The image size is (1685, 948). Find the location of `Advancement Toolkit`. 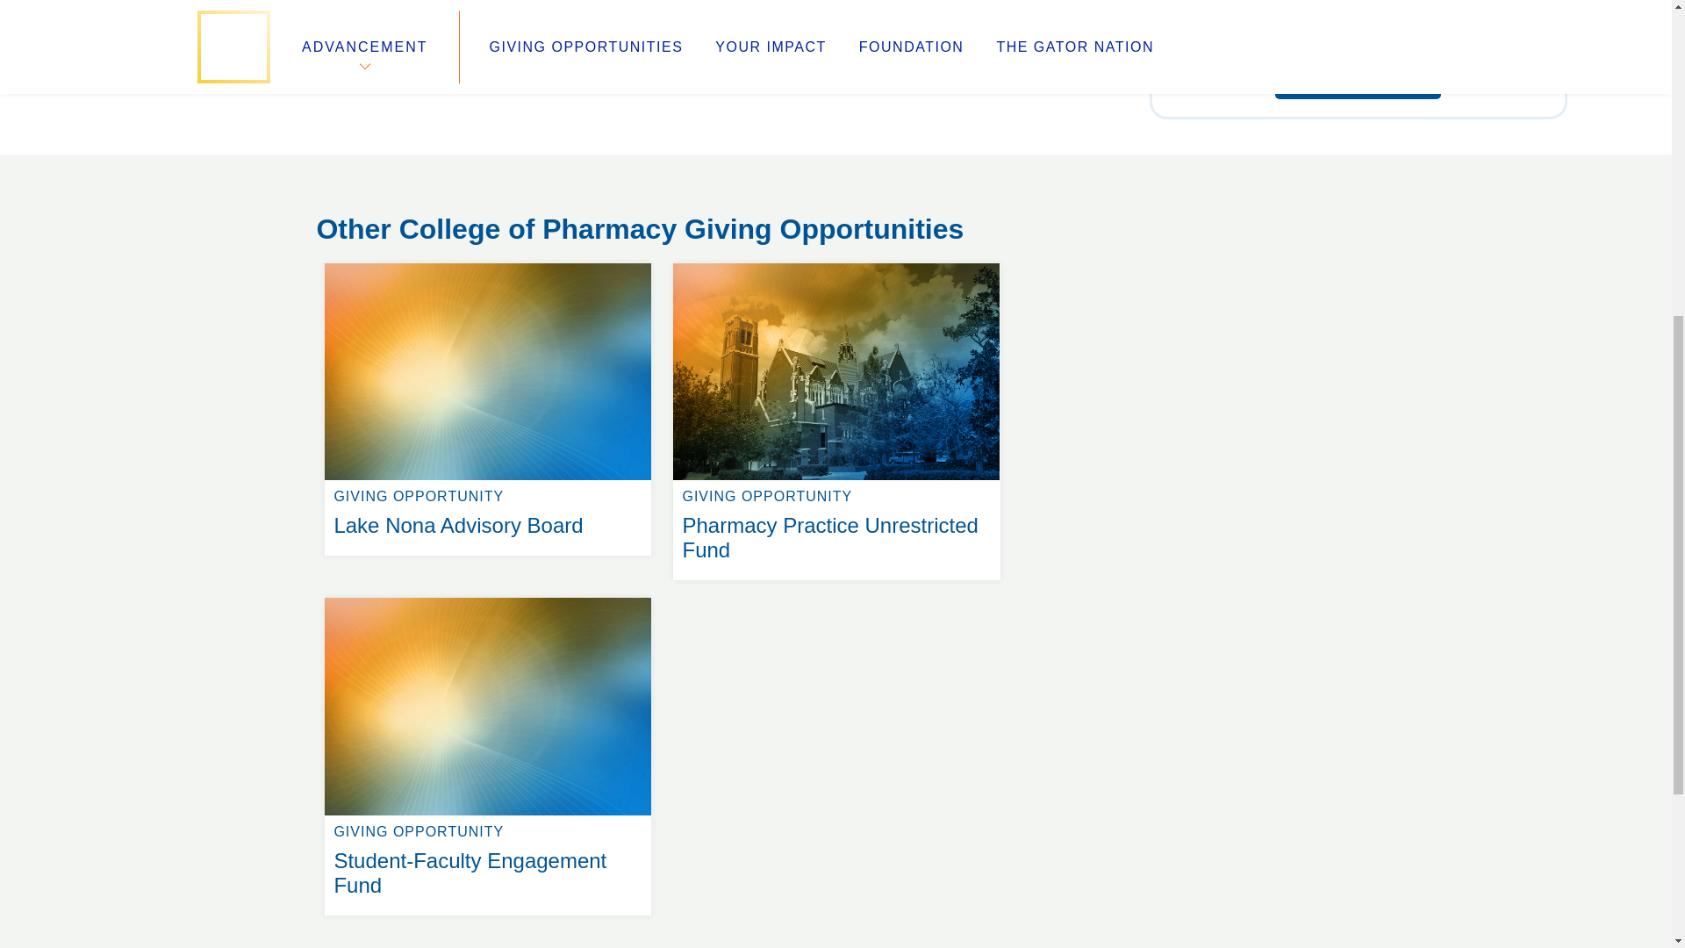

Advancement Toolkit is located at coordinates (655, 193).